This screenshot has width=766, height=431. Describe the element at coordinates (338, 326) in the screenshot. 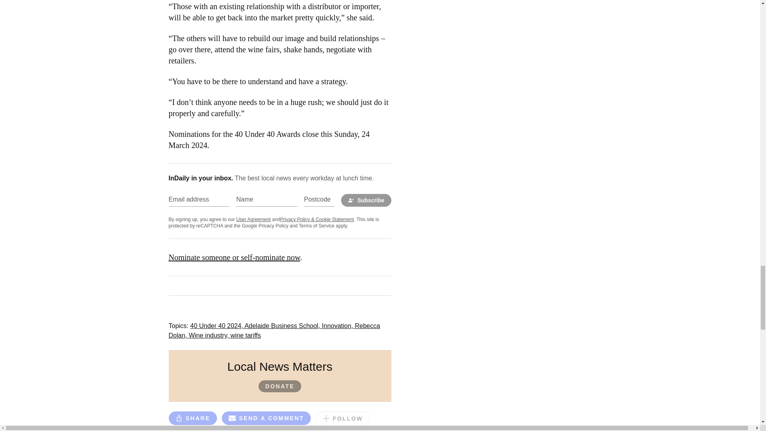

I see `Innovation,` at that location.